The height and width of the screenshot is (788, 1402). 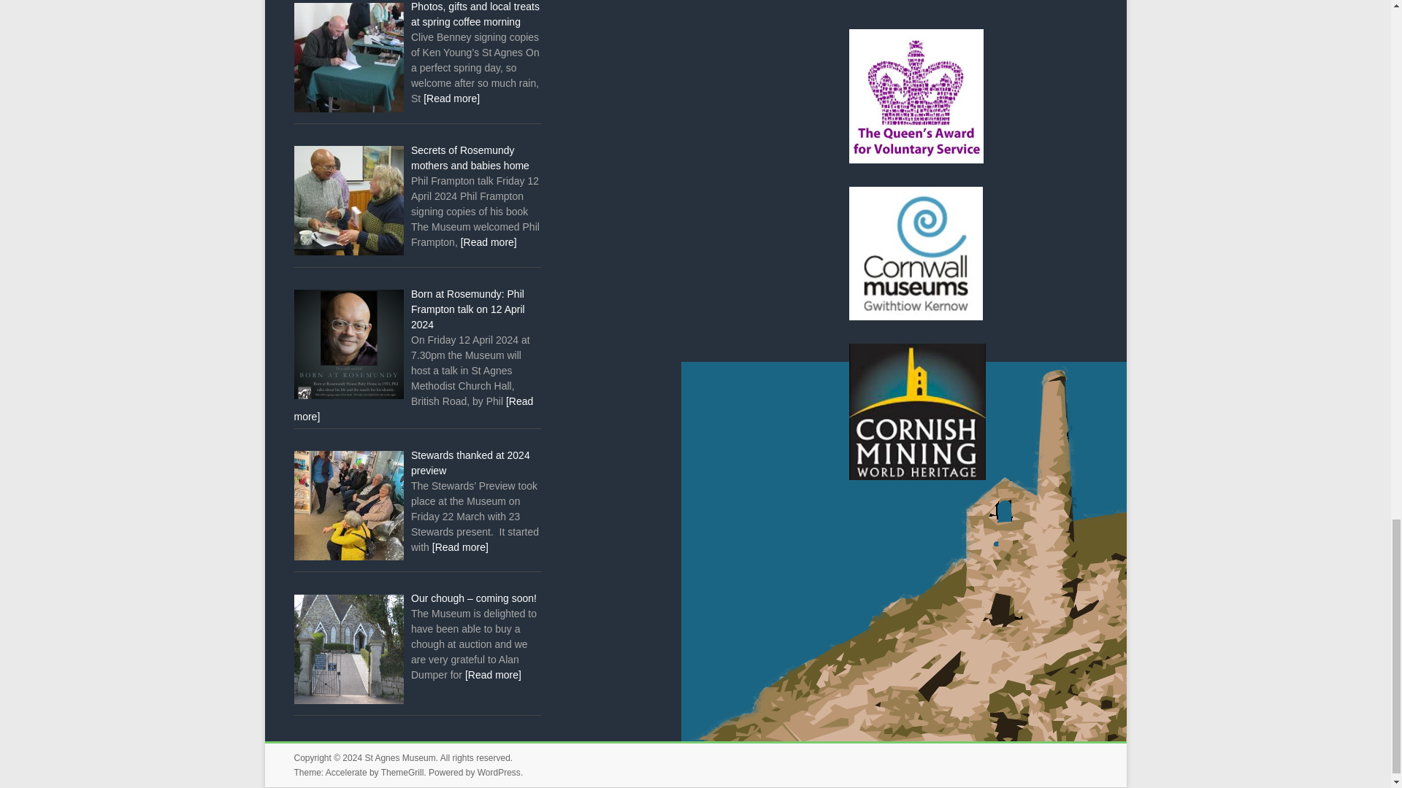 I want to click on WordPress, so click(x=499, y=772).